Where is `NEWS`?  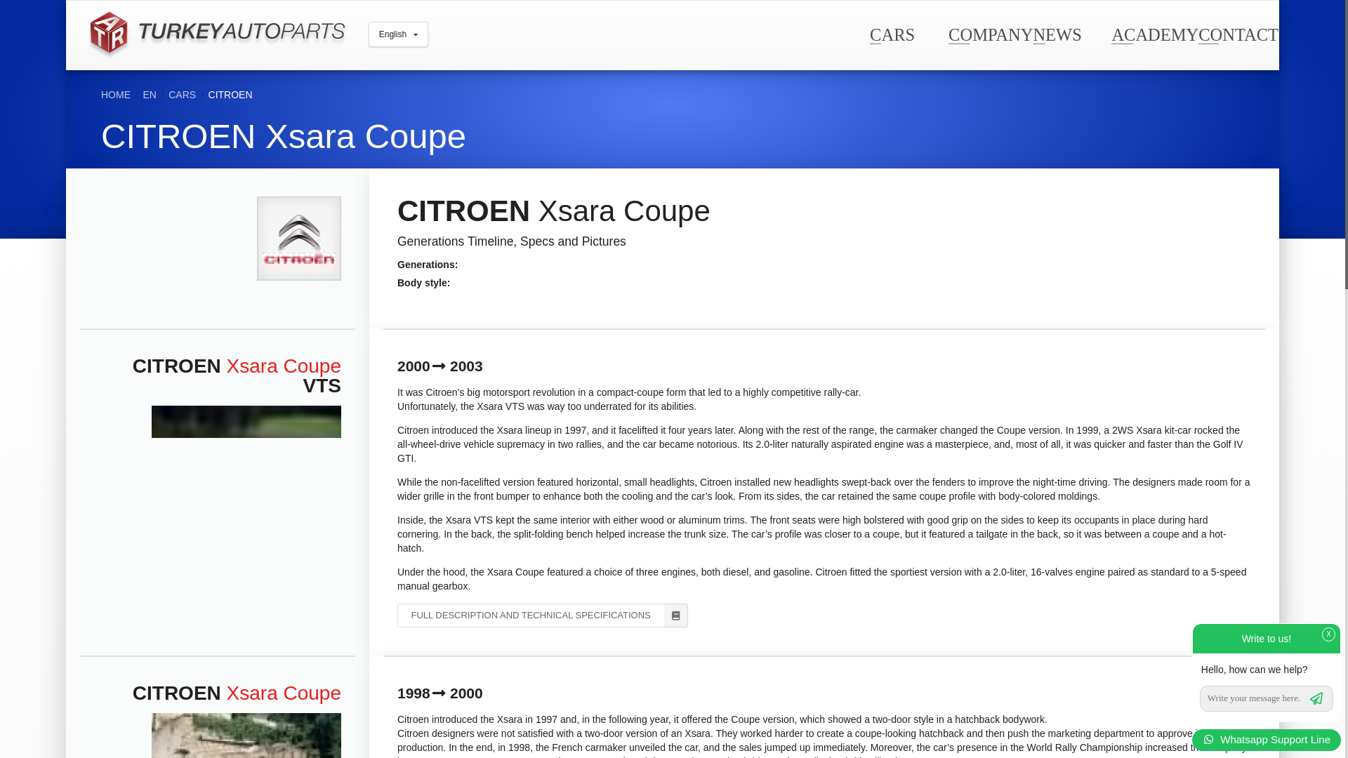
NEWS is located at coordinates (1056, 34).